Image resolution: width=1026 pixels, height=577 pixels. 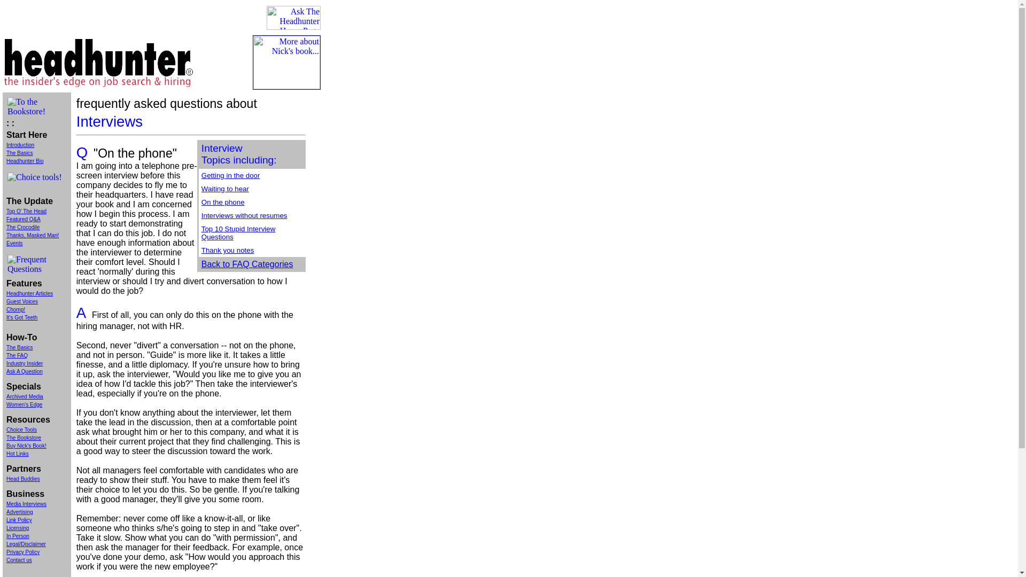 What do you see at coordinates (14, 244) in the screenshot?
I see `Events` at bounding box center [14, 244].